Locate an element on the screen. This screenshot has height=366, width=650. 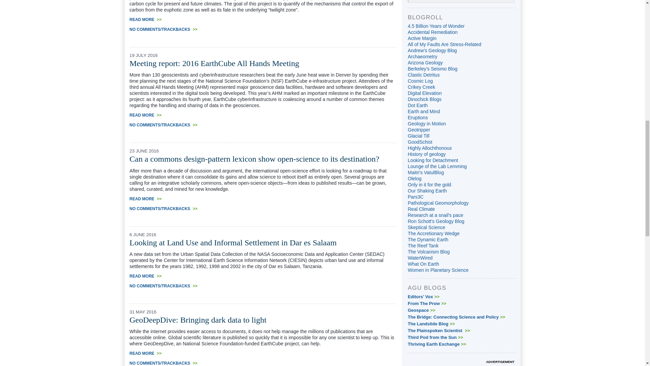
Permanent Link to GeoDeepDive: Bringing dark data to light is located at coordinates (198, 320).